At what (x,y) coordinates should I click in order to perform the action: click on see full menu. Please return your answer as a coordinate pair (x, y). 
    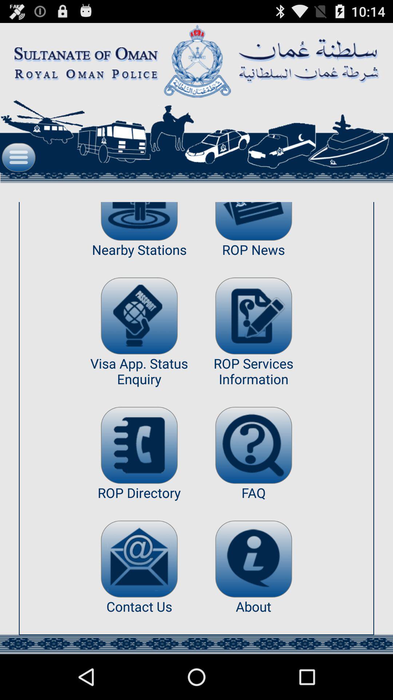
    Looking at the image, I should click on (19, 157).